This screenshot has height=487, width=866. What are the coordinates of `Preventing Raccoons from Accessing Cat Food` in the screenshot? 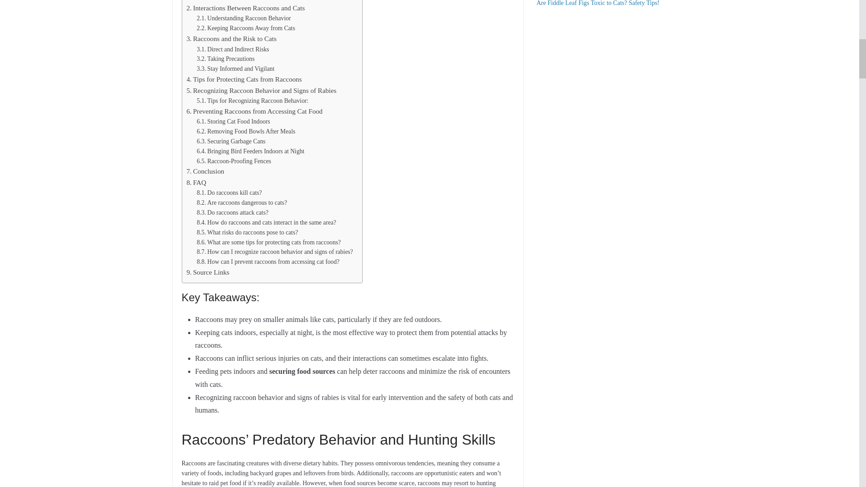 It's located at (255, 111).